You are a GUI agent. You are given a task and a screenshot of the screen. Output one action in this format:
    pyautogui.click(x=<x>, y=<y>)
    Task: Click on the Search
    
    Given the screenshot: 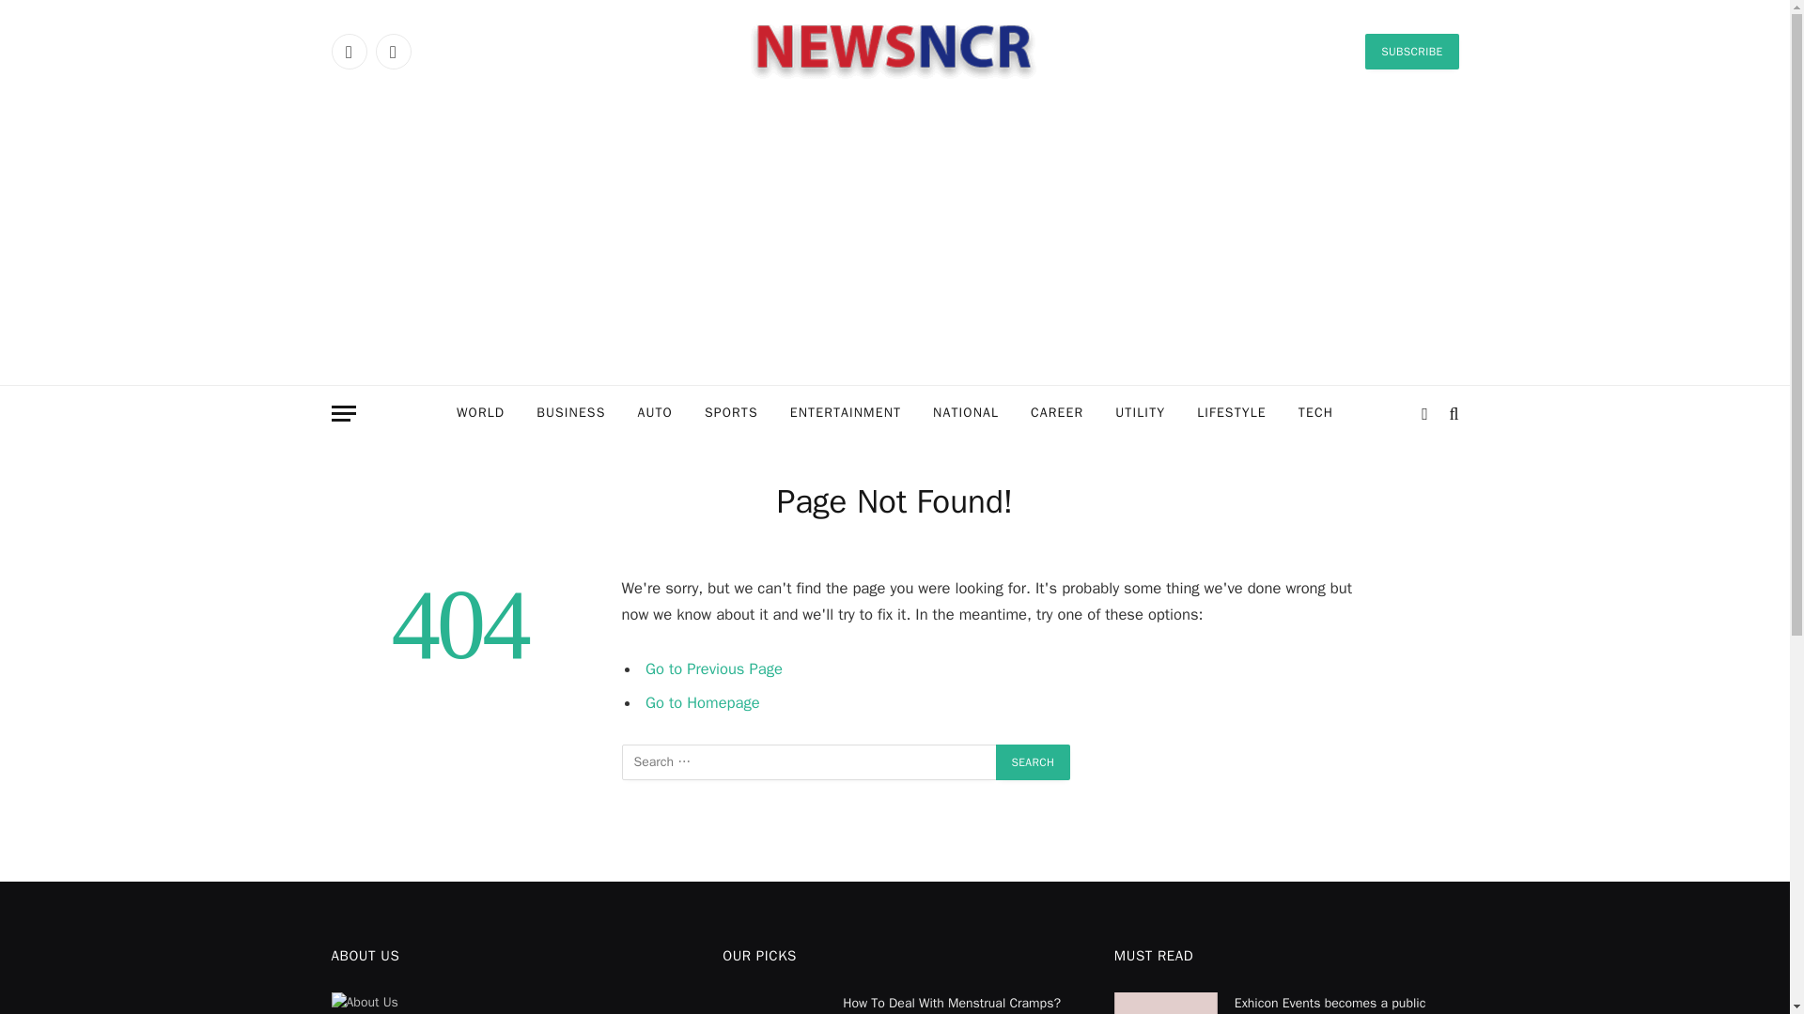 What is the action you would take?
    pyautogui.click(x=1034, y=761)
    